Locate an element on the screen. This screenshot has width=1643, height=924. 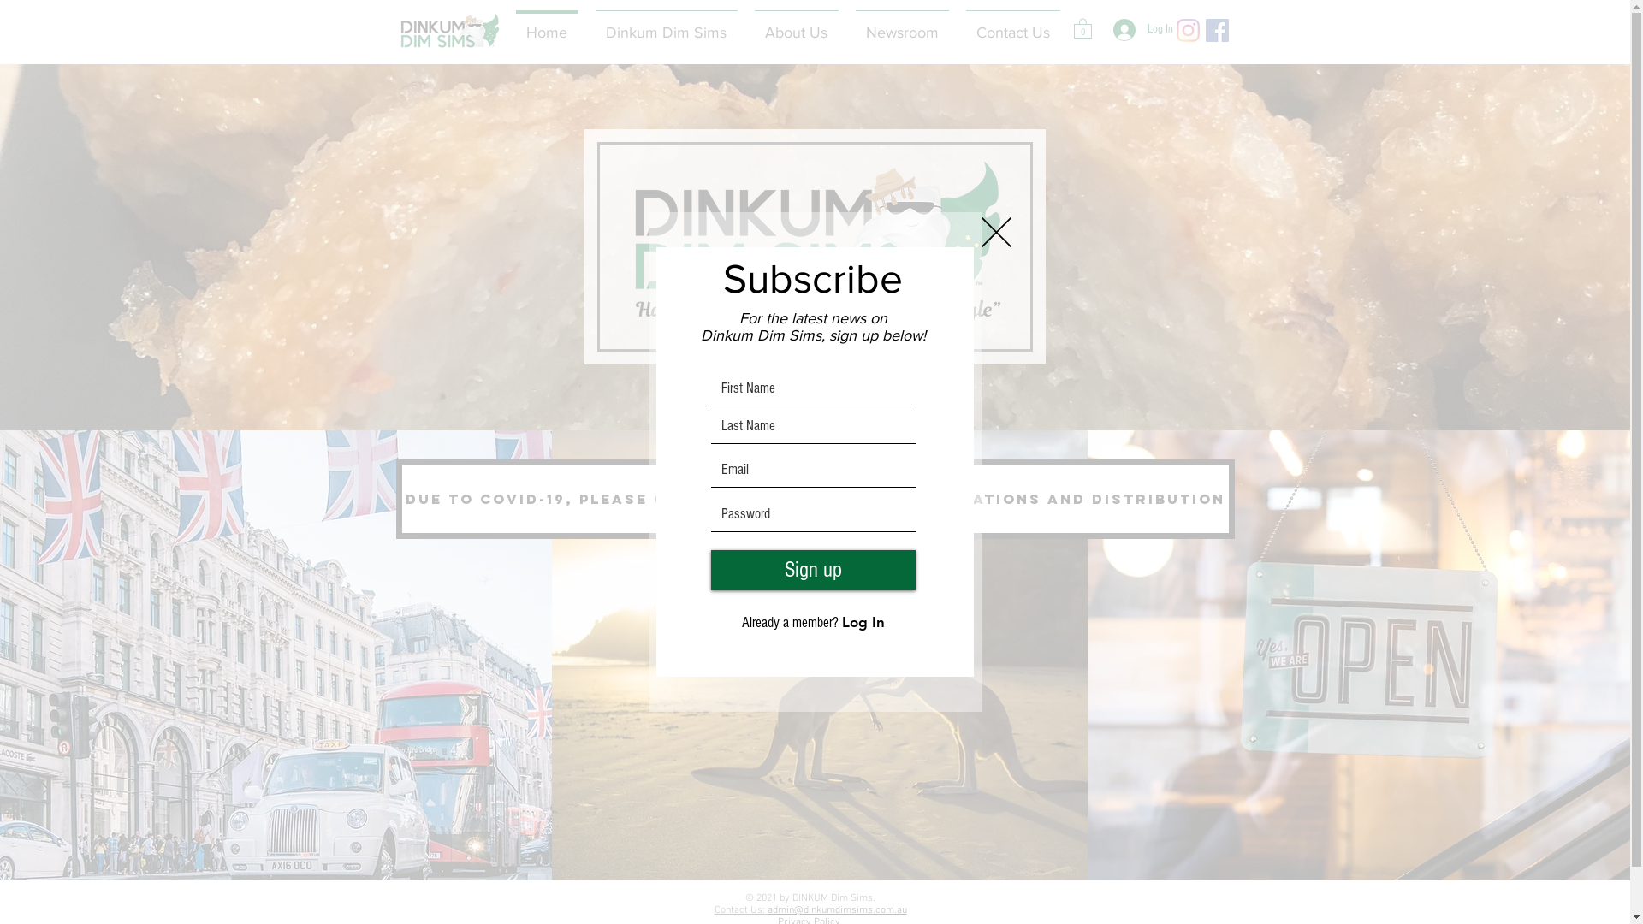
Newsroom is located at coordinates (902, 25).